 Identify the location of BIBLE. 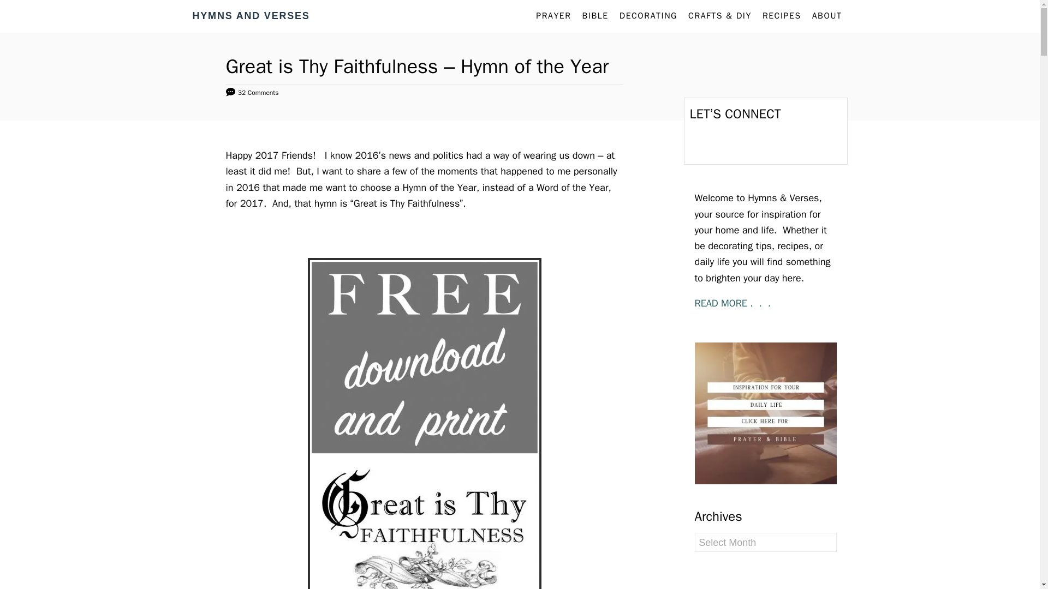
(596, 16).